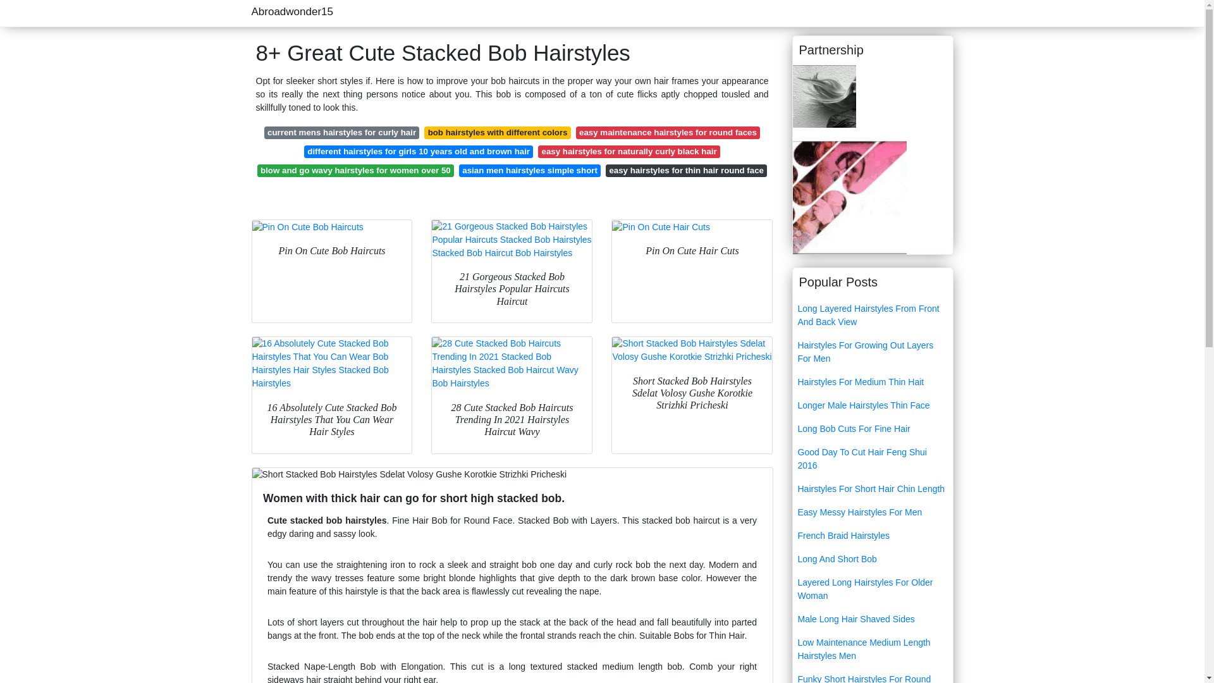  Describe the element at coordinates (850, 196) in the screenshot. I see `Bugrecession28` at that location.